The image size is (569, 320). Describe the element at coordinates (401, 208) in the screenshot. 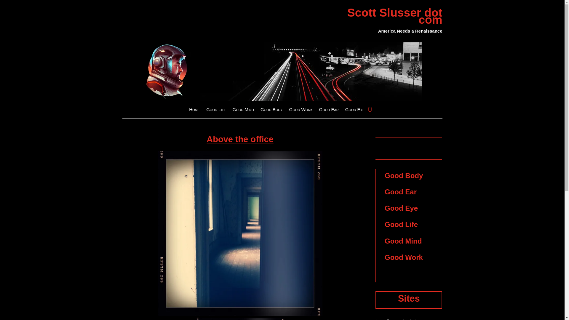

I see `Good Eye` at that location.